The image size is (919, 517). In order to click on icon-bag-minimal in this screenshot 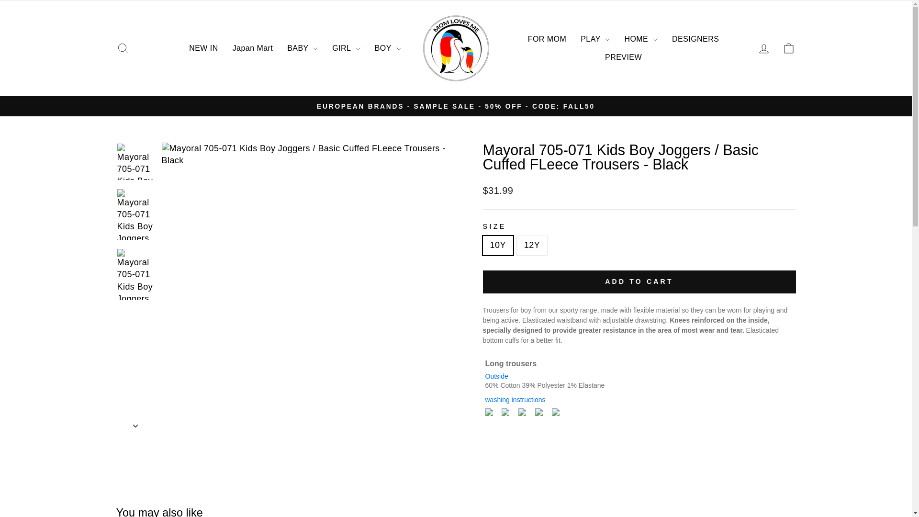, I will do `click(789, 48)`.